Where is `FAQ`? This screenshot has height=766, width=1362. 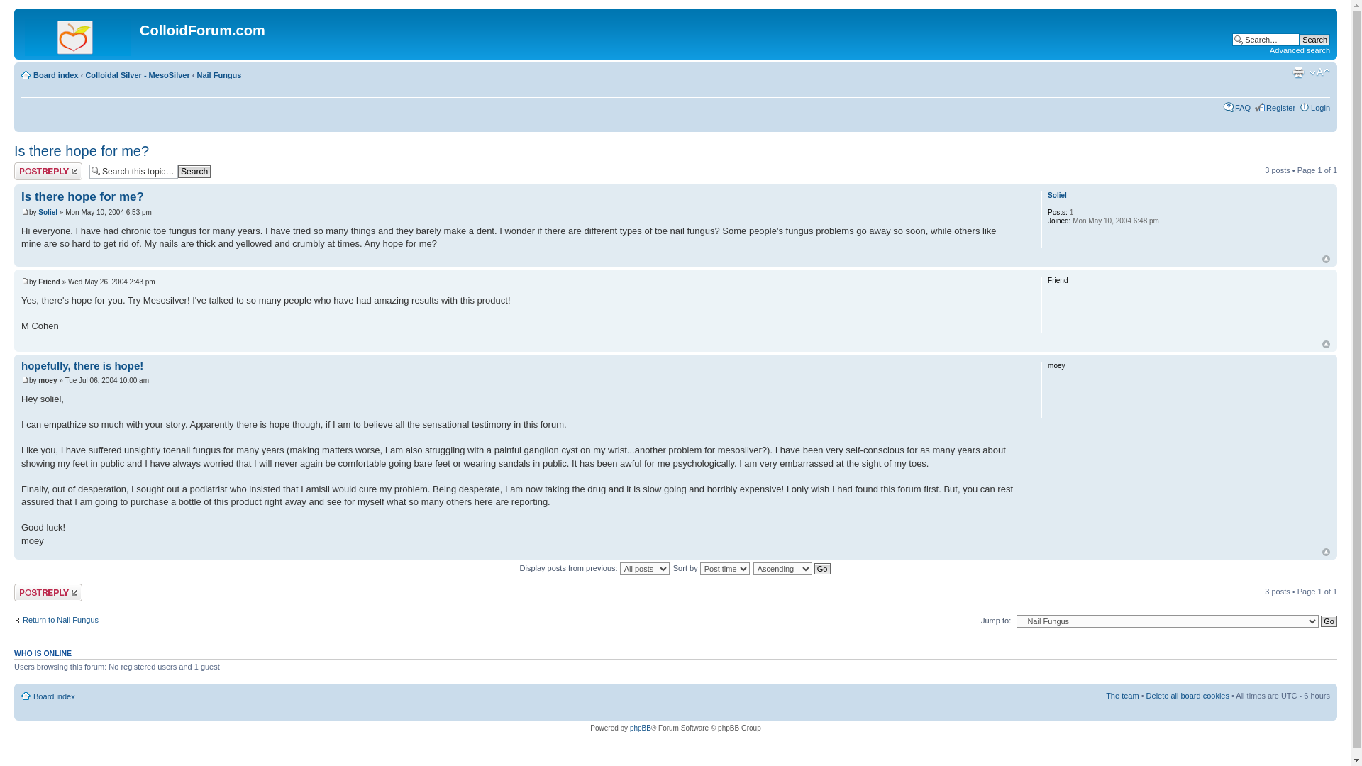 FAQ is located at coordinates (1243, 107).